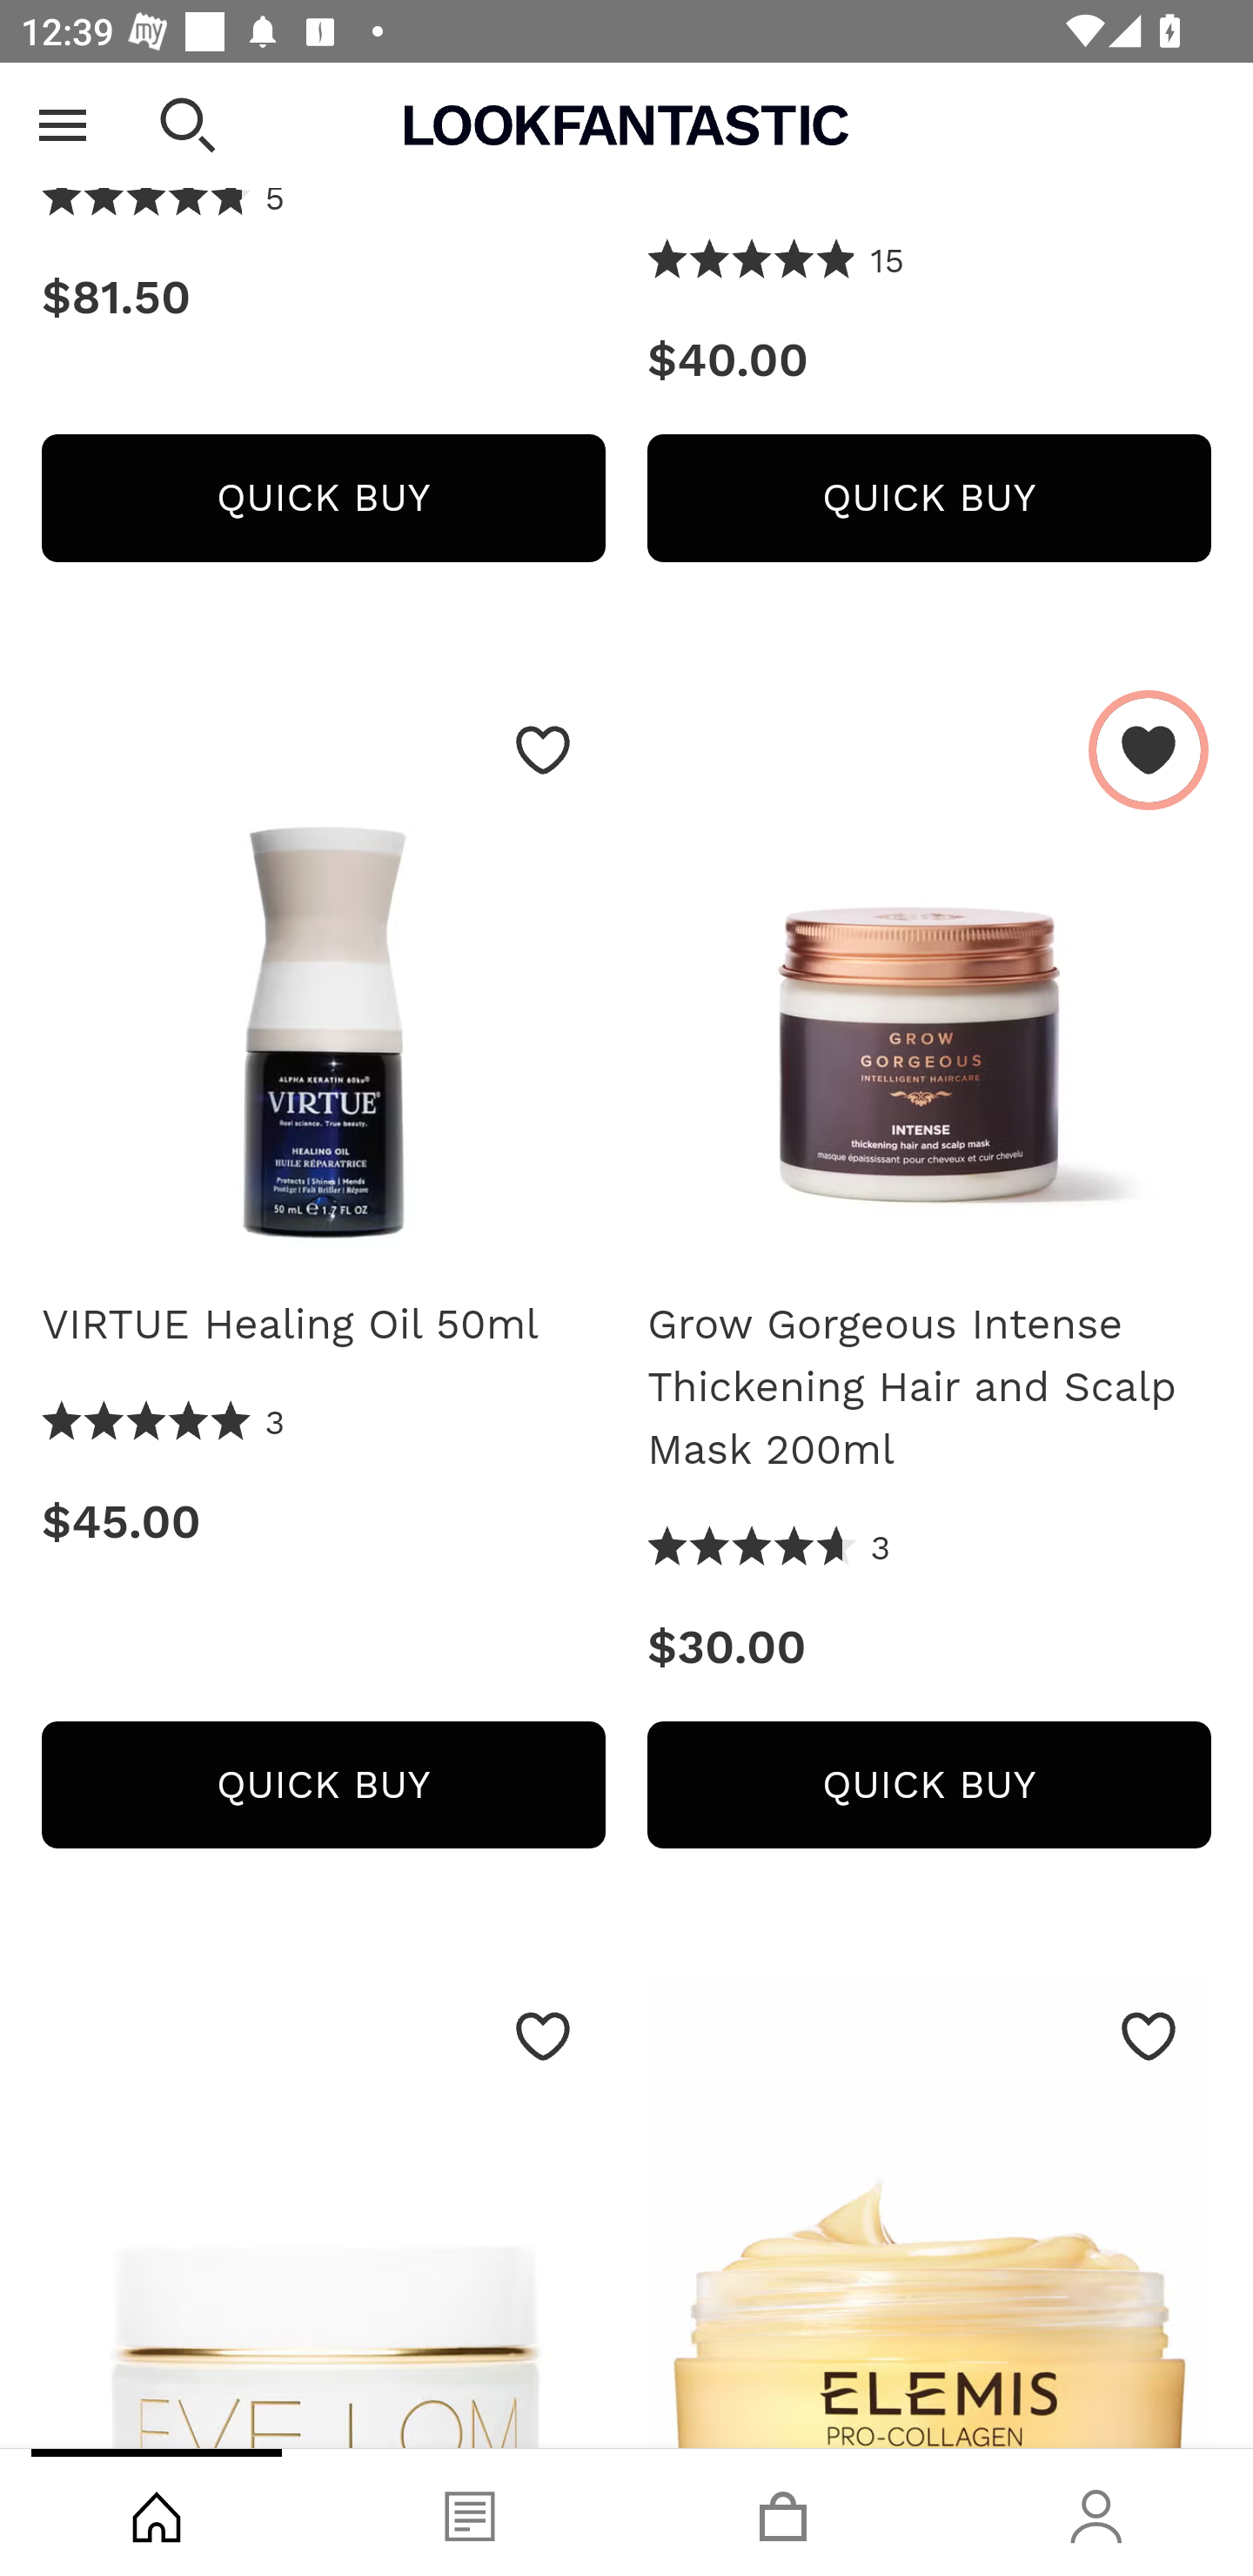 The width and height of the screenshot is (1253, 2576). Describe the element at coordinates (323, 982) in the screenshot. I see `VIRTUE Healing Oil 50ml` at that location.